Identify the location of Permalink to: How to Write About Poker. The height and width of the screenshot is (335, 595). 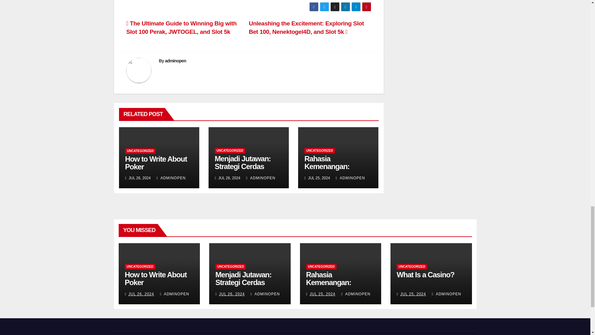
(156, 163).